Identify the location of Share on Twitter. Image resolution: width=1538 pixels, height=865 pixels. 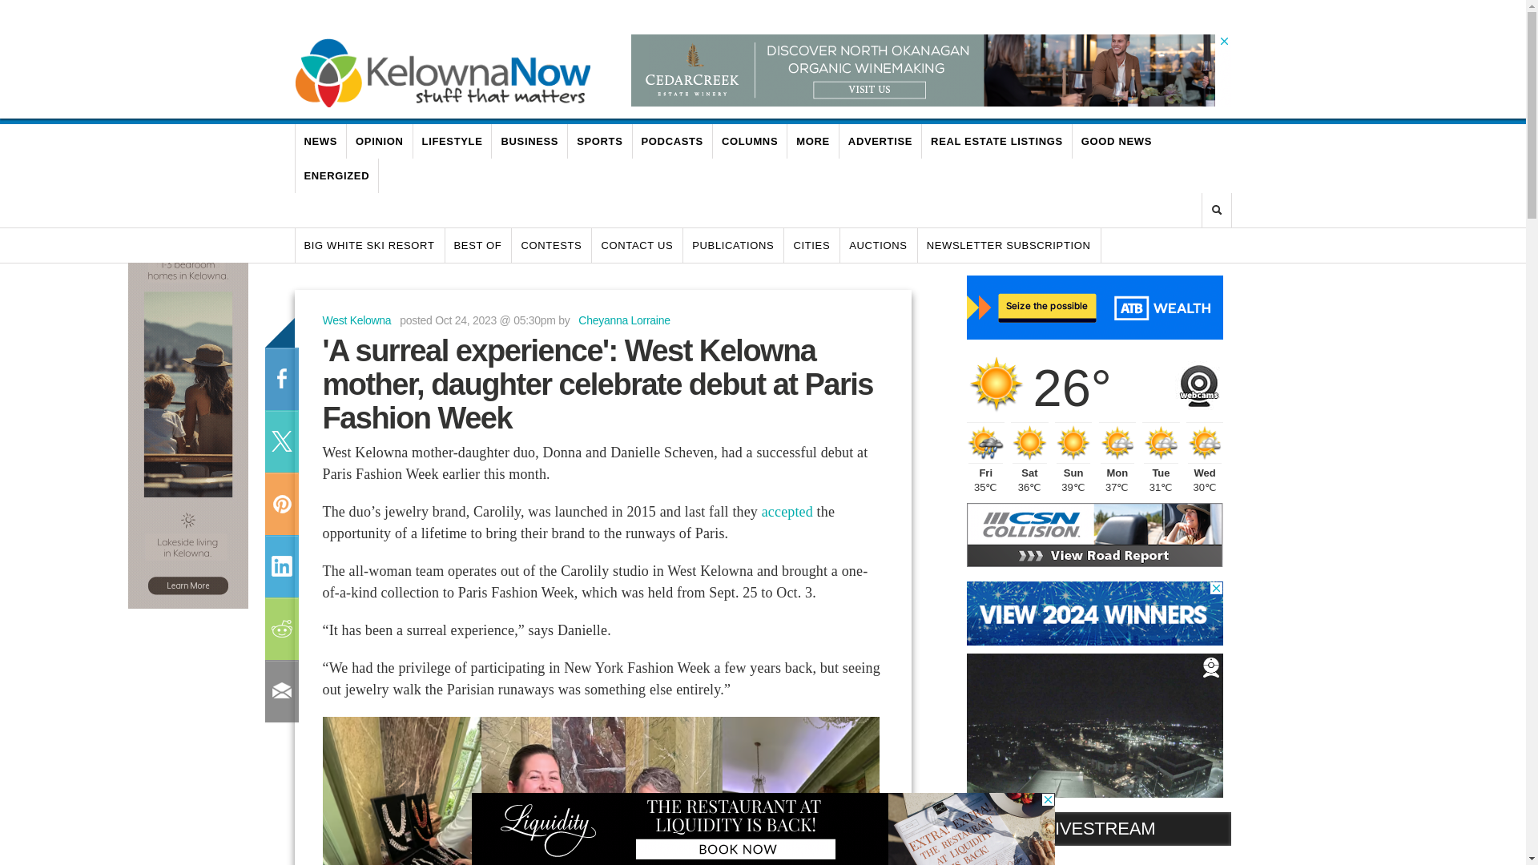
(280, 441).